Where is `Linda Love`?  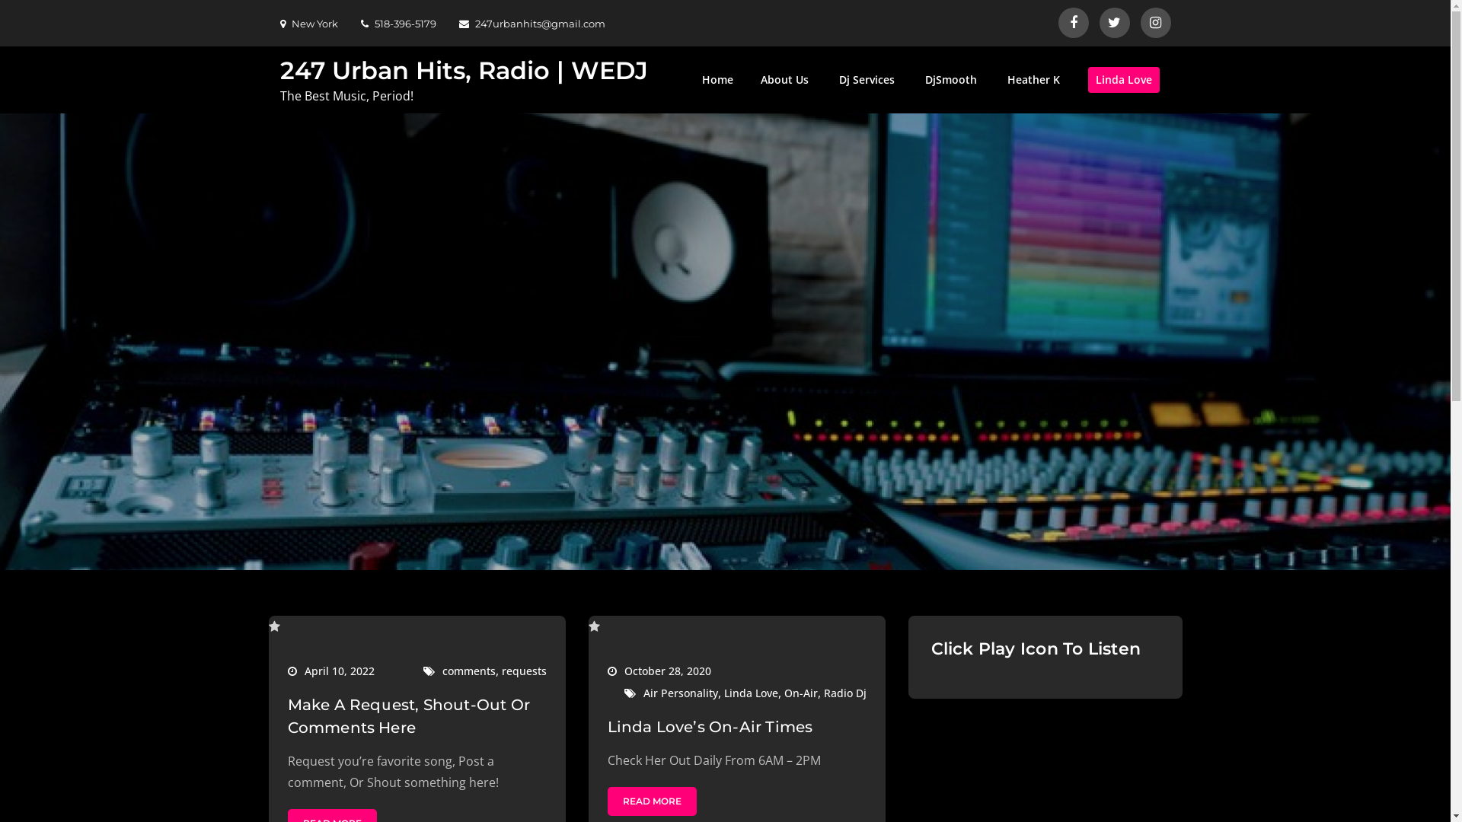 Linda Love is located at coordinates (751, 693).